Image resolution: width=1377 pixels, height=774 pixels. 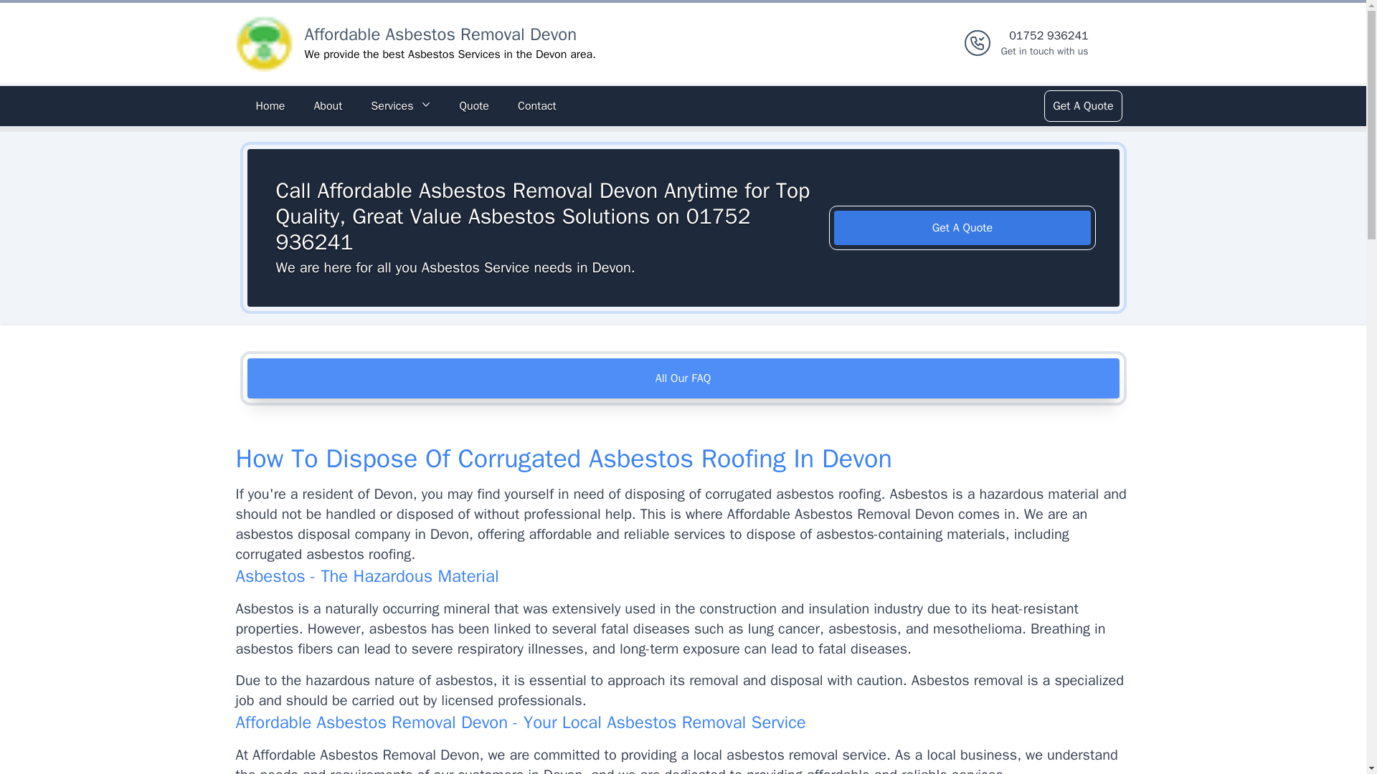 What do you see at coordinates (1044, 43) in the screenshot?
I see `Affordable Asbestos Removal Devon` at bounding box center [1044, 43].